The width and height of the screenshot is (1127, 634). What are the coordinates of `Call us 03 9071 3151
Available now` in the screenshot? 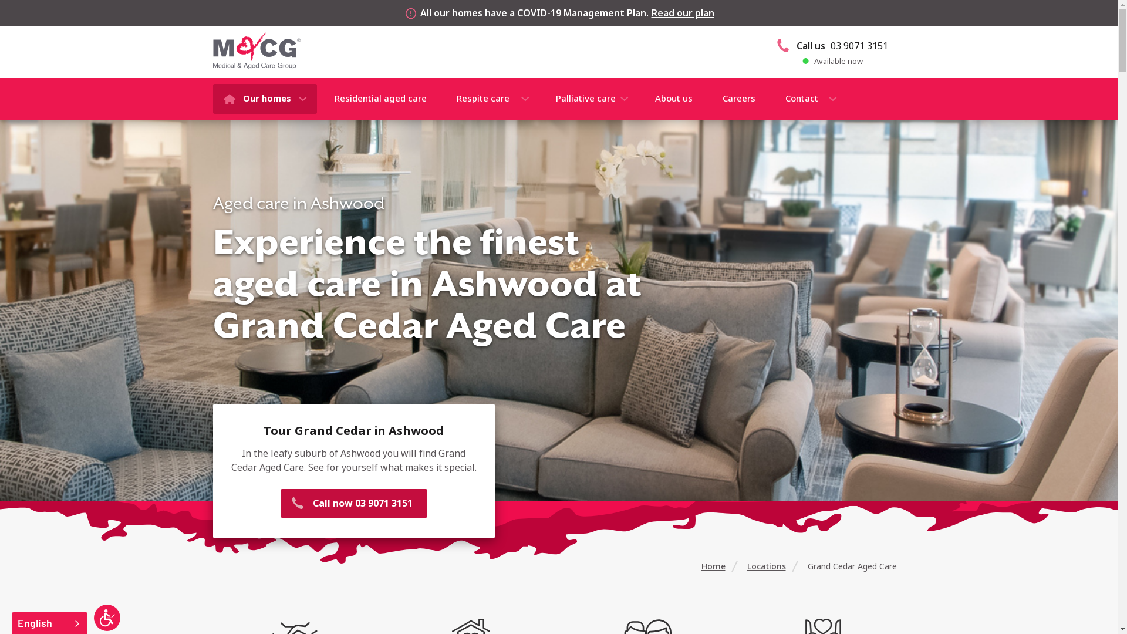 It's located at (832, 52).